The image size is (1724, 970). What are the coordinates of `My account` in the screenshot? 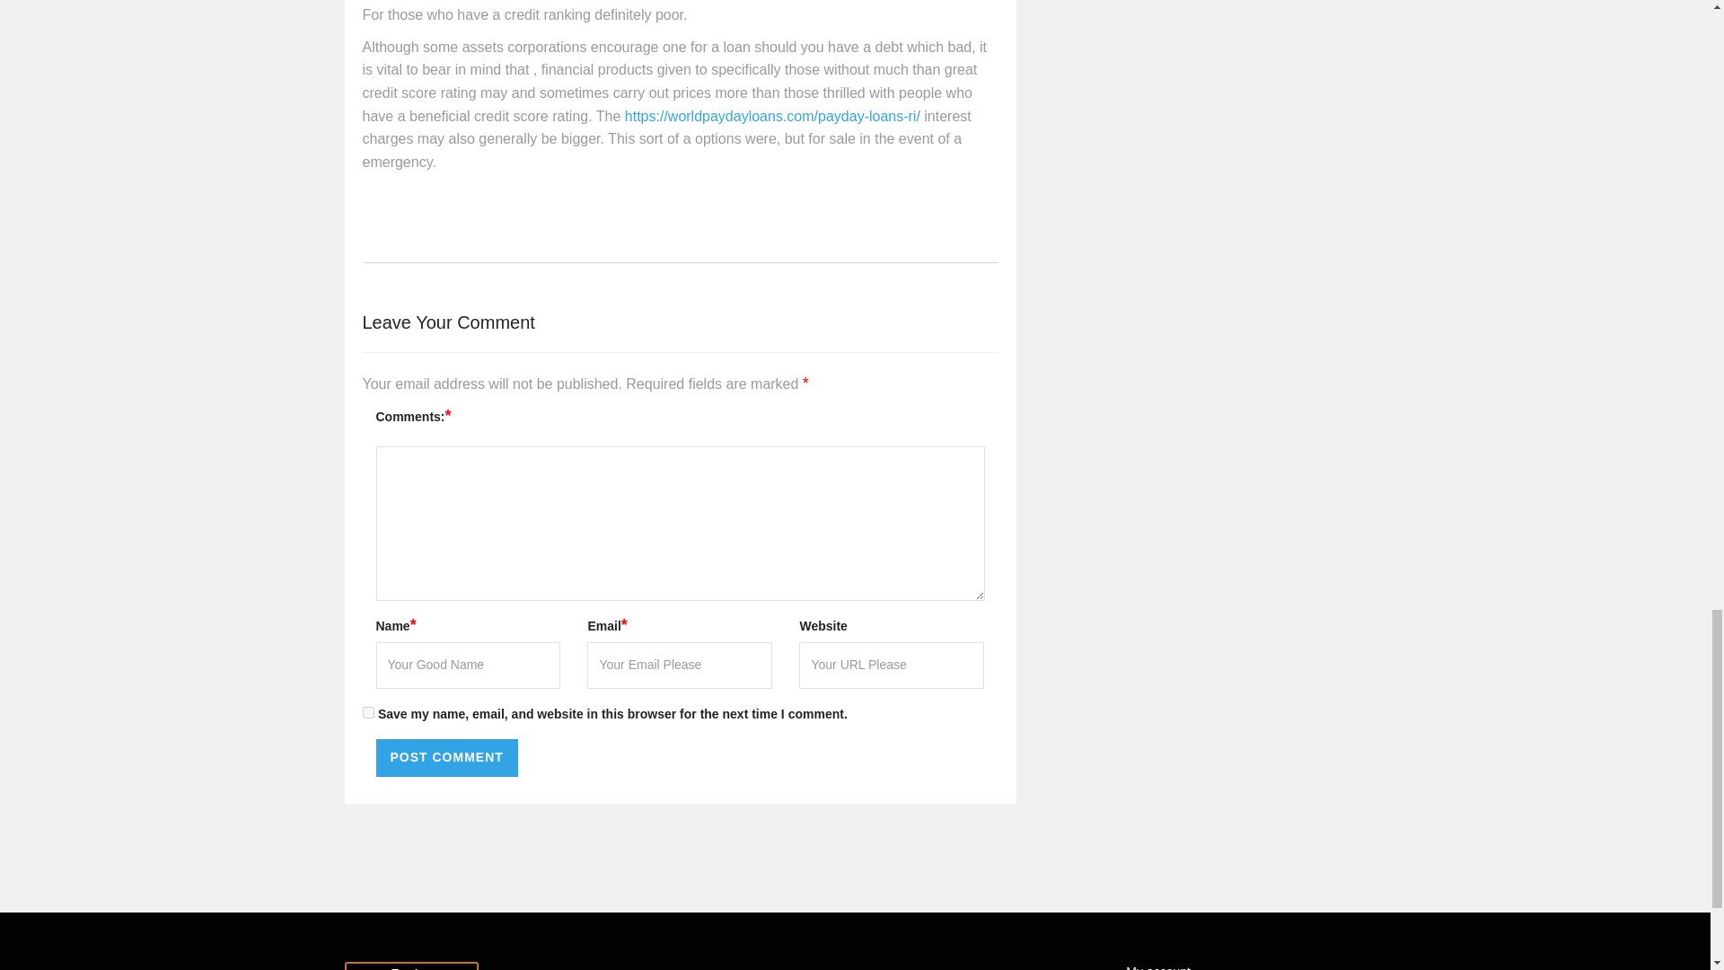 It's located at (1157, 966).